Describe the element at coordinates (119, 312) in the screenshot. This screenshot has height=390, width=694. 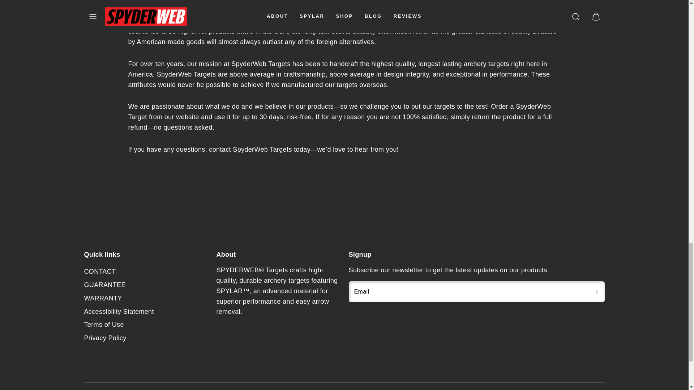
I see `Accessibility Statement` at that location.